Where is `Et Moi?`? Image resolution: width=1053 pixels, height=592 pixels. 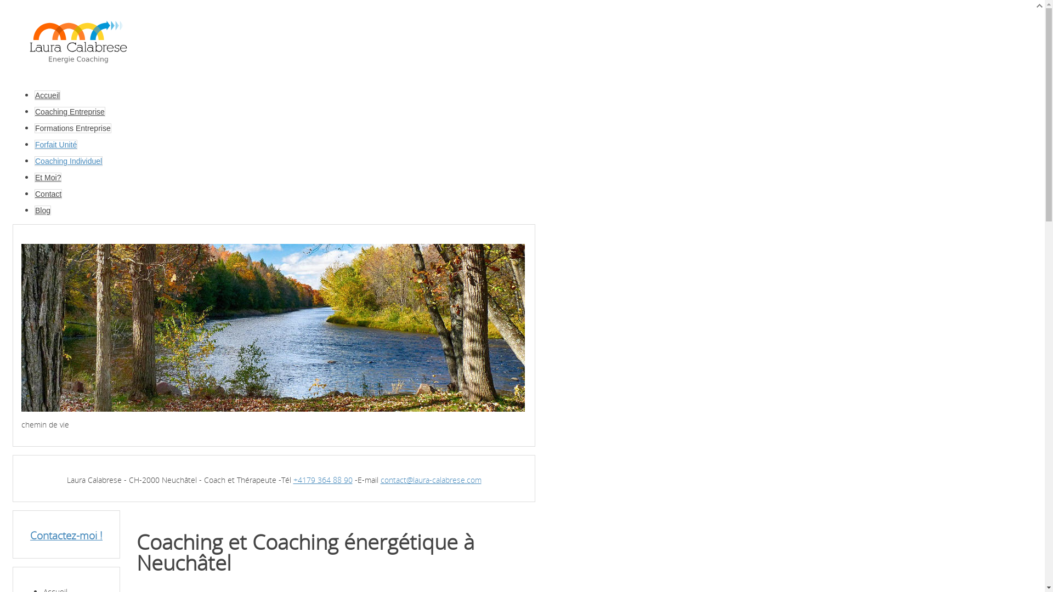 Et Moi? is located at coordinates (48, 178).